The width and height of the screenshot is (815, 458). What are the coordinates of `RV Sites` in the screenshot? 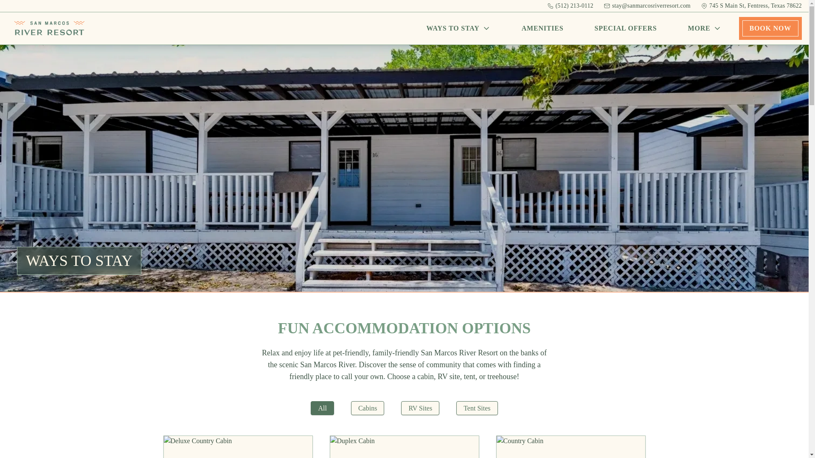 It's located at (420, 408).